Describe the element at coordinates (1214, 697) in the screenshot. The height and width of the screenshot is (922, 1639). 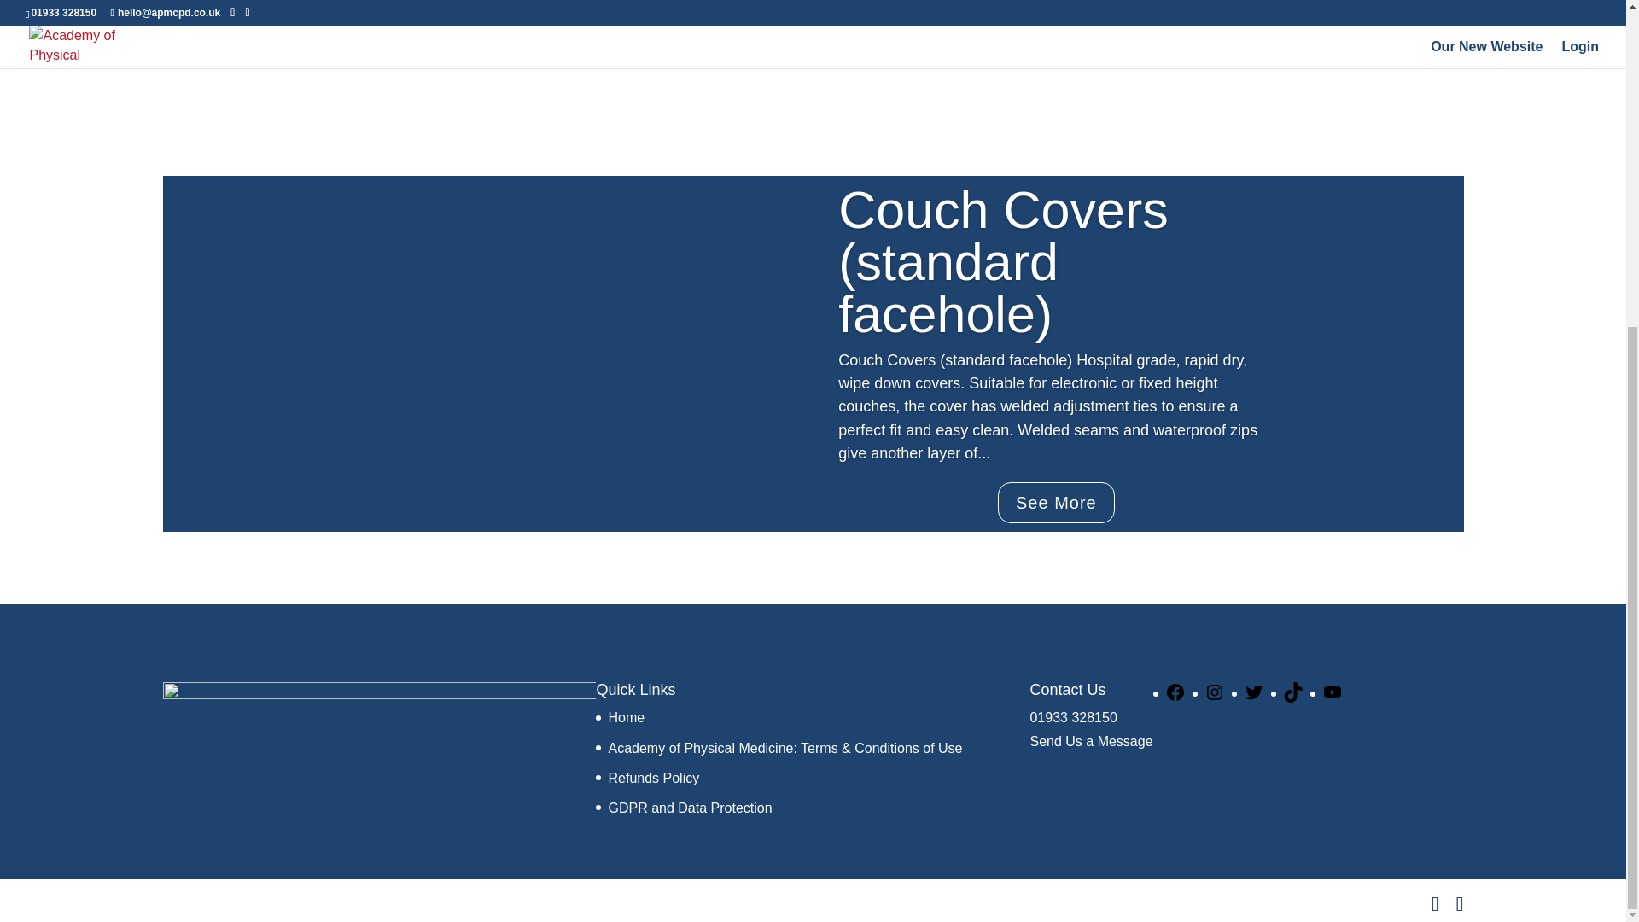
I see `Instagram` at that location.